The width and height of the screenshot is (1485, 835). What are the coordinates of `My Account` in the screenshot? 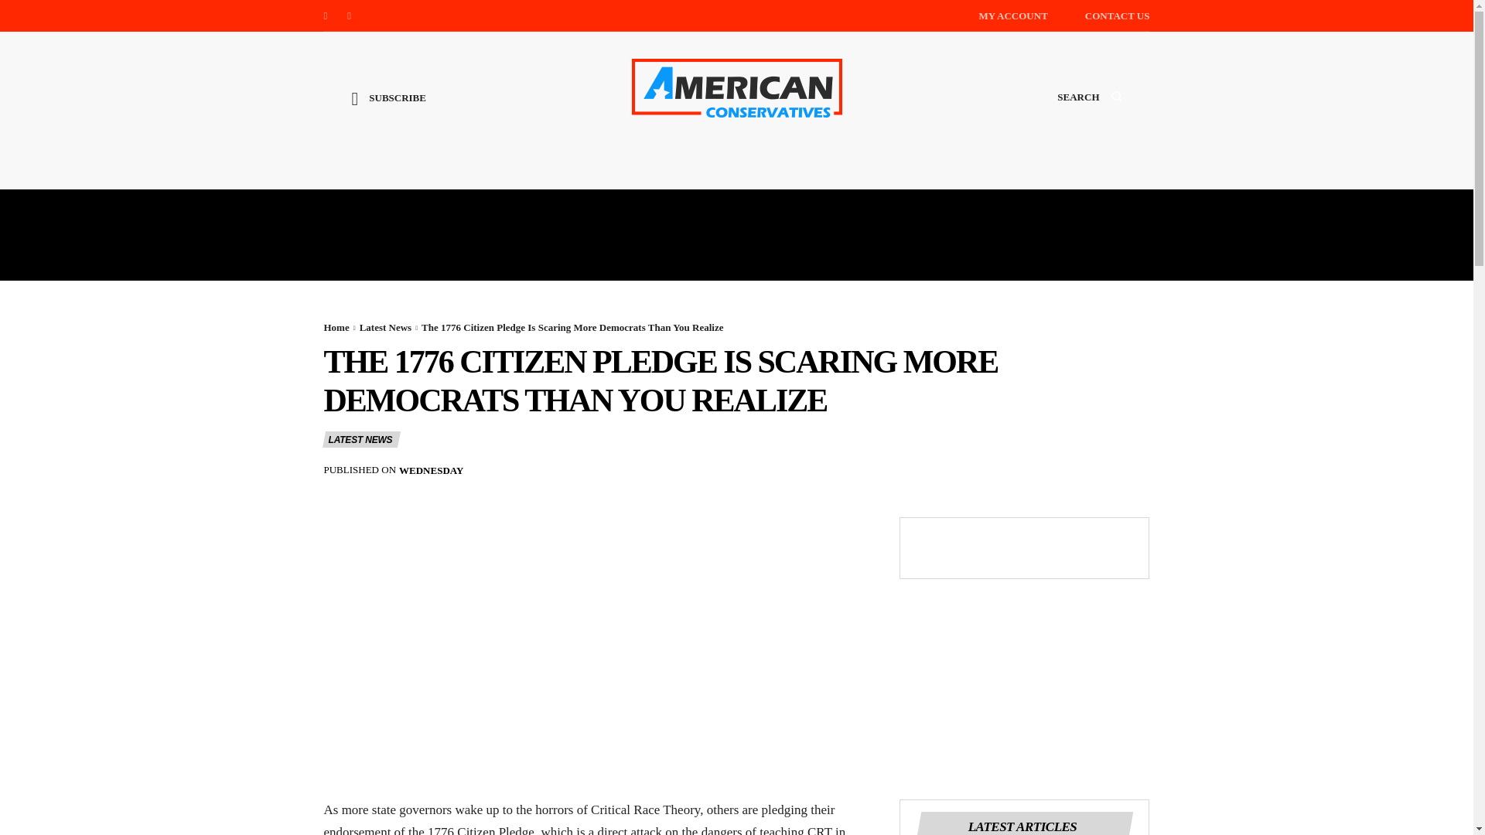 It's located at (1012, 15).